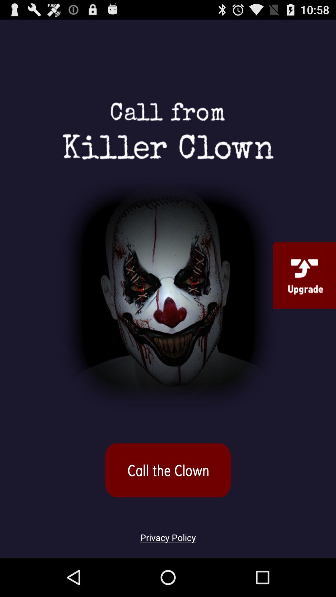 The image size is (336, 597). What do you see at coordinates (304, 275) in the screenshot?
I see `upgrade app` at bounding box center [304, 275].